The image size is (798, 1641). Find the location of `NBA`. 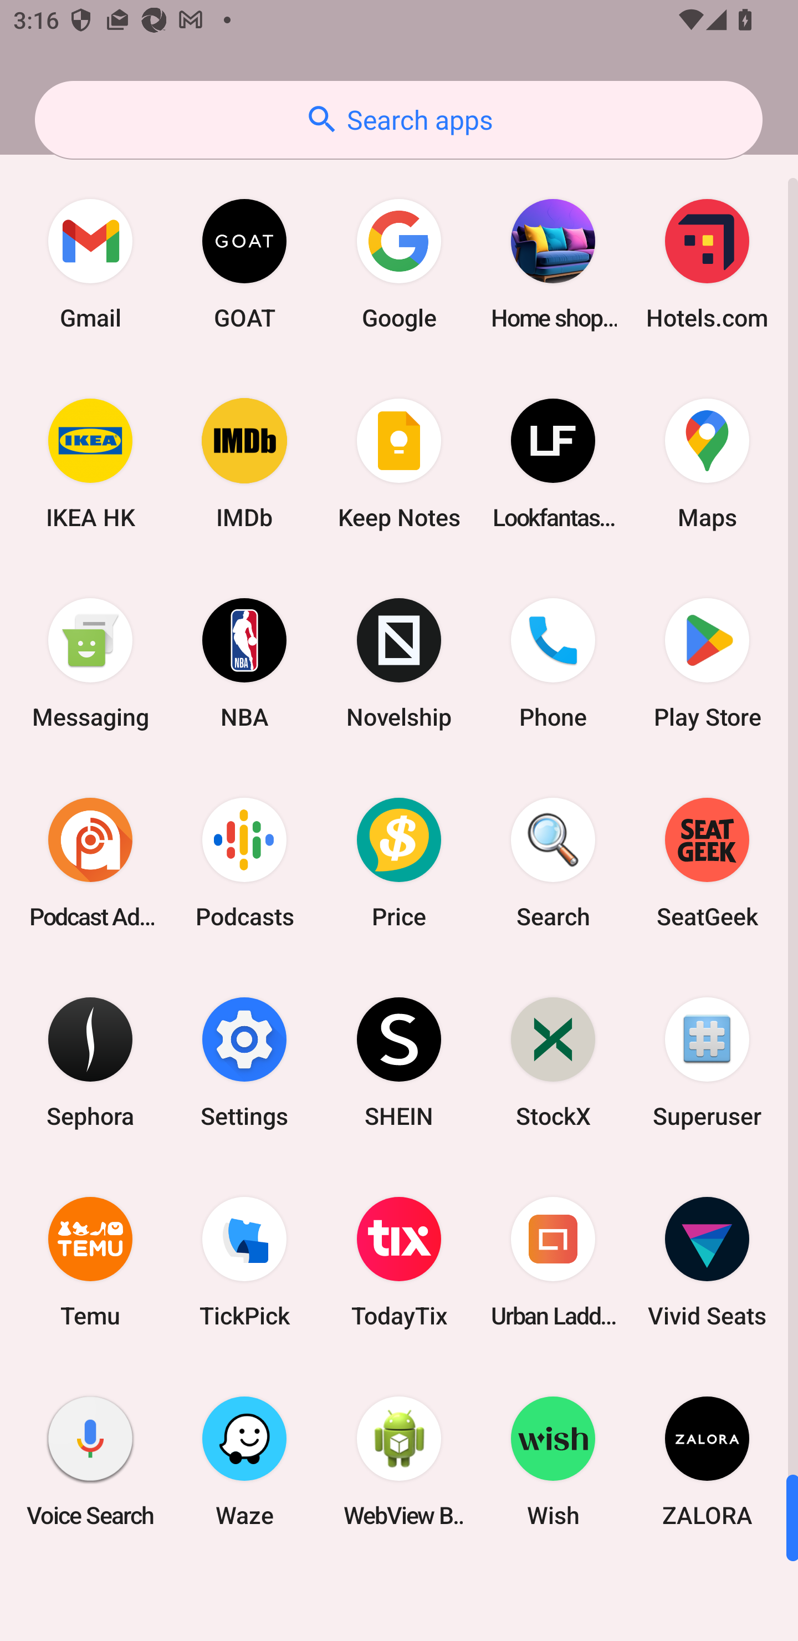

NBA is located at coordinates (244, 663).